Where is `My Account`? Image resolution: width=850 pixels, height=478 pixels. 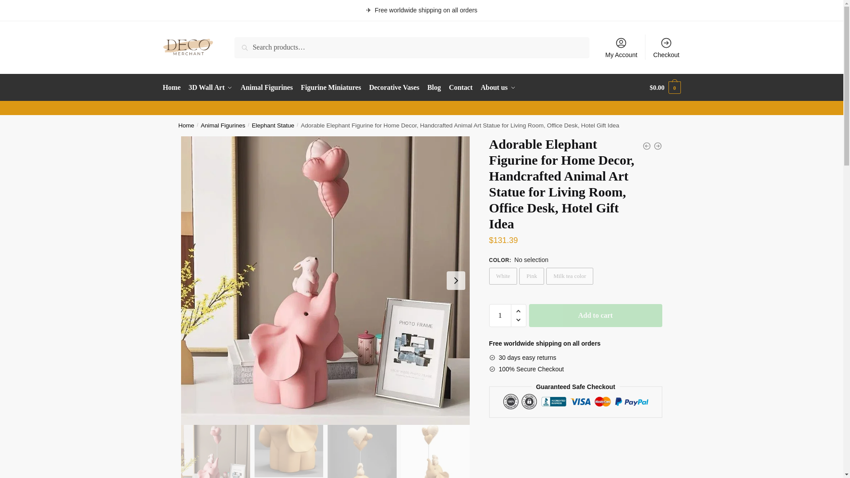 My Account is located at coordinates (621, 47).